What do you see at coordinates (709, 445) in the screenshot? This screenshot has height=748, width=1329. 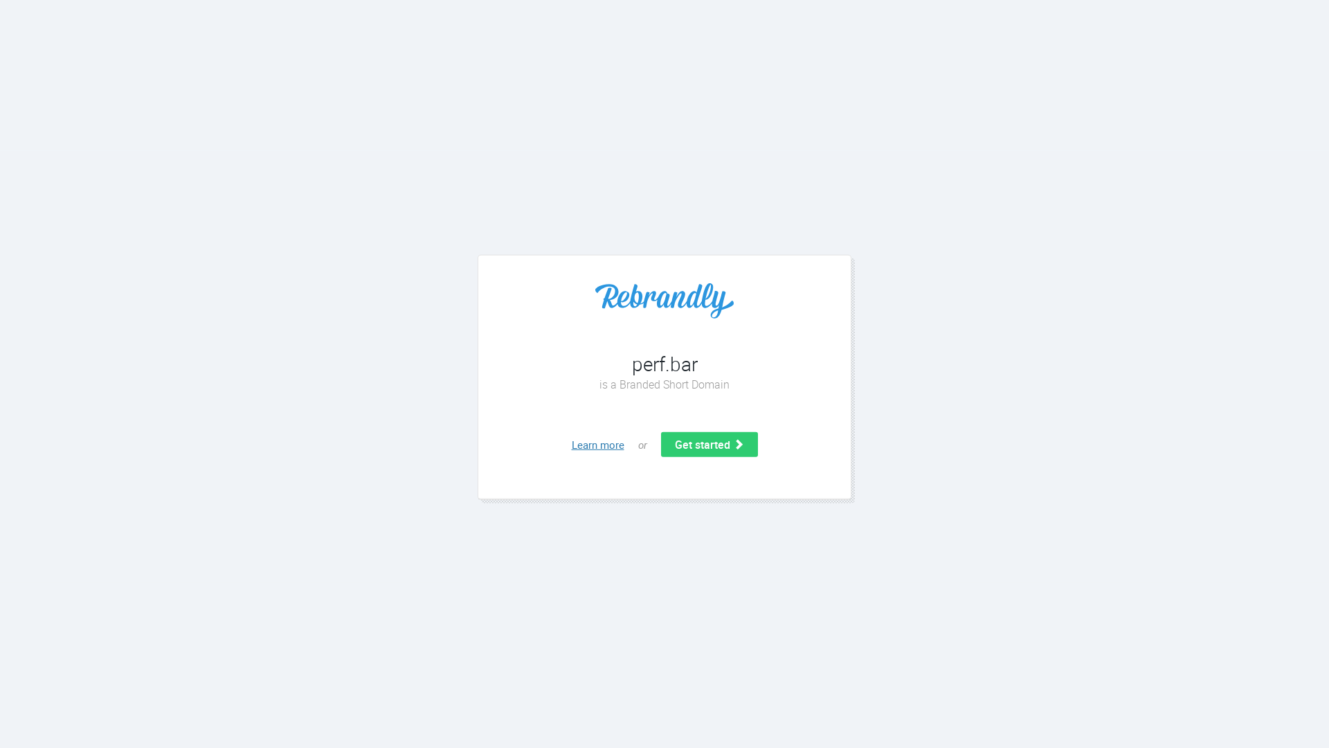 I see `Get started` at bounding box center [709, 445].